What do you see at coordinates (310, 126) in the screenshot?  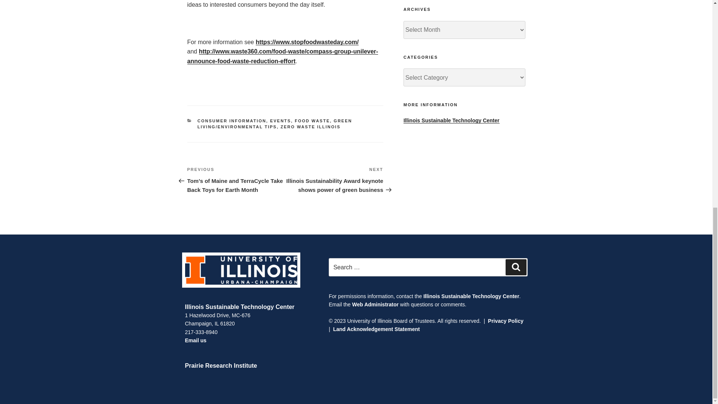 I see `ZERO WASTE ILLINOIS` at bounding box center [310, 126].